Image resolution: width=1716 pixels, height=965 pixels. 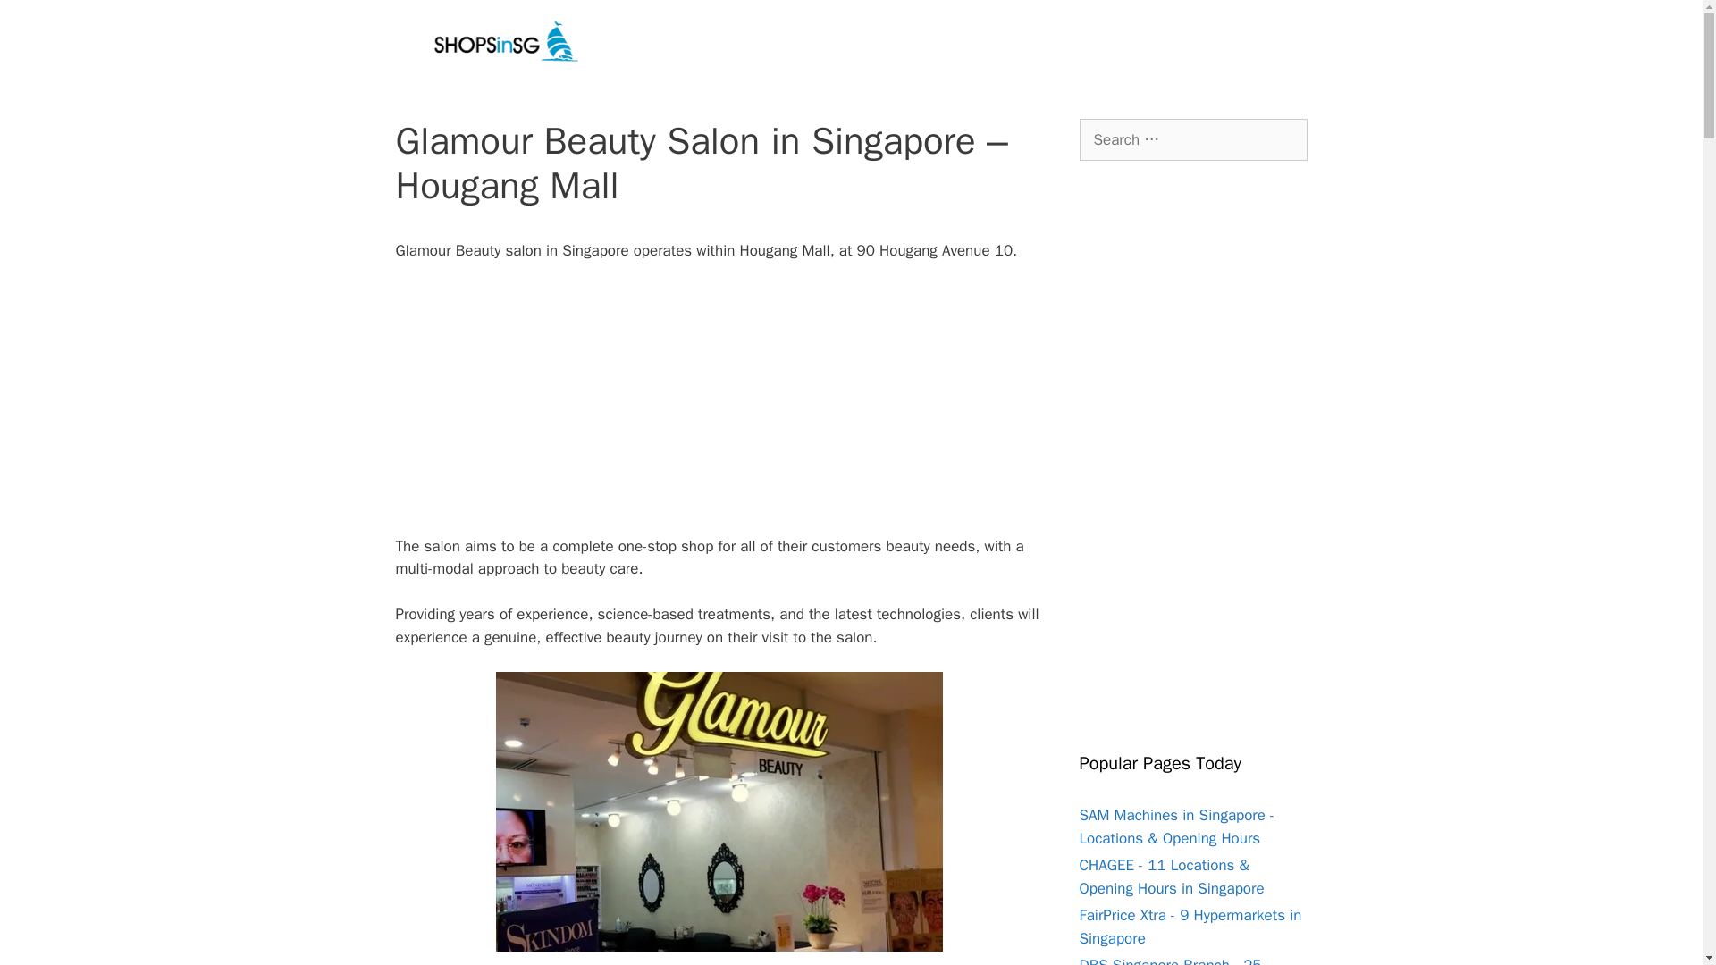 What do you see at coordinates (1193, 456) in the screenshot?
I see `Advertisement` at bounding box center [1193, 456].